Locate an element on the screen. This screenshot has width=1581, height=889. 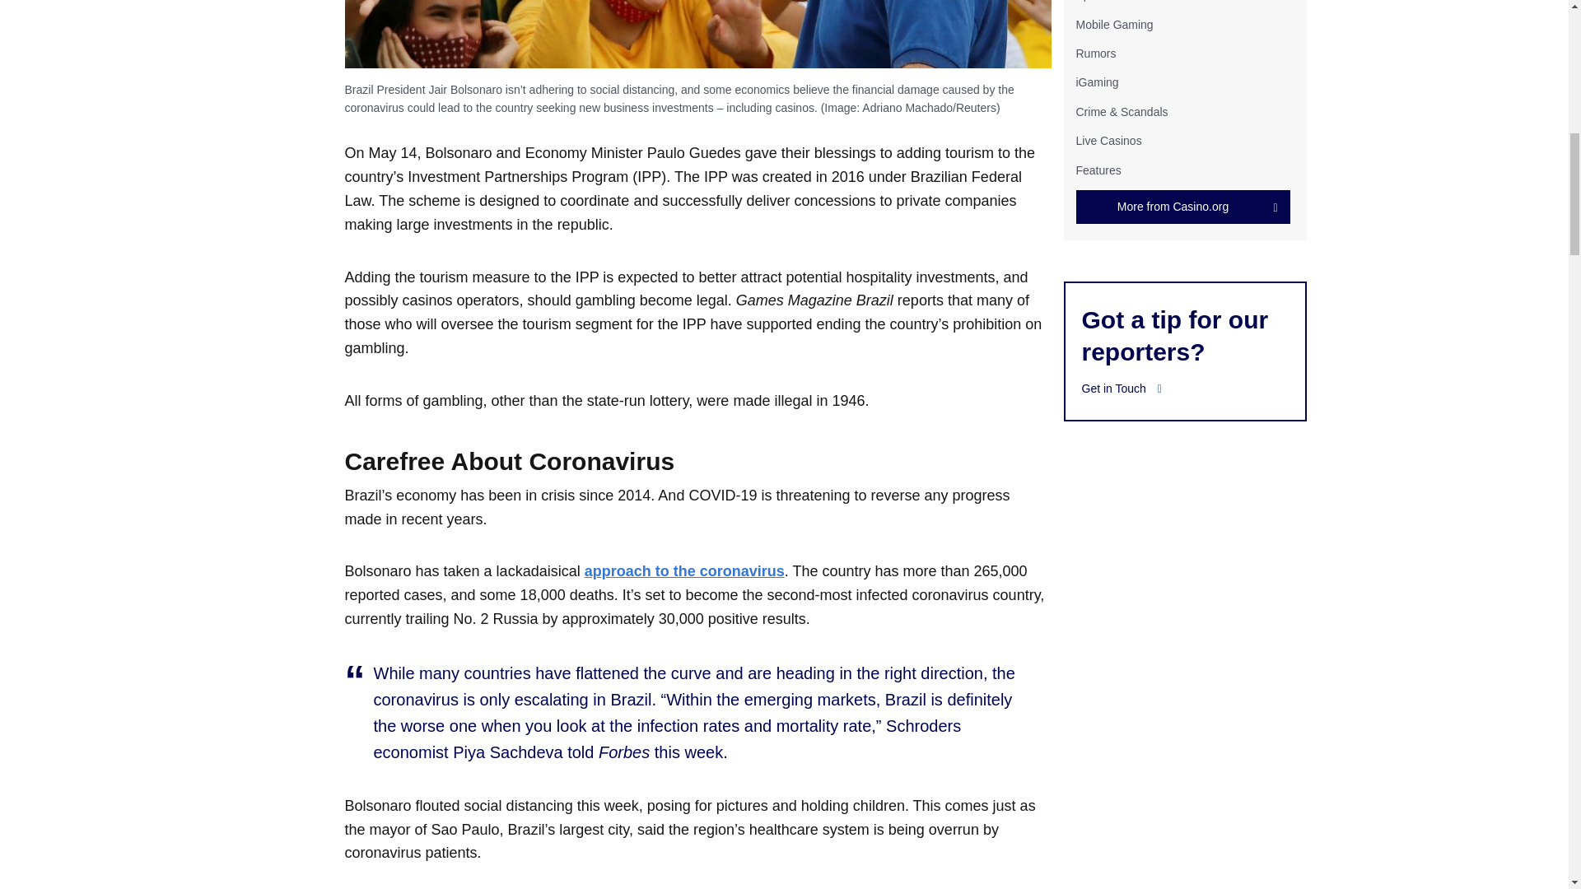
Sports is located at coordinates (1091, 1).